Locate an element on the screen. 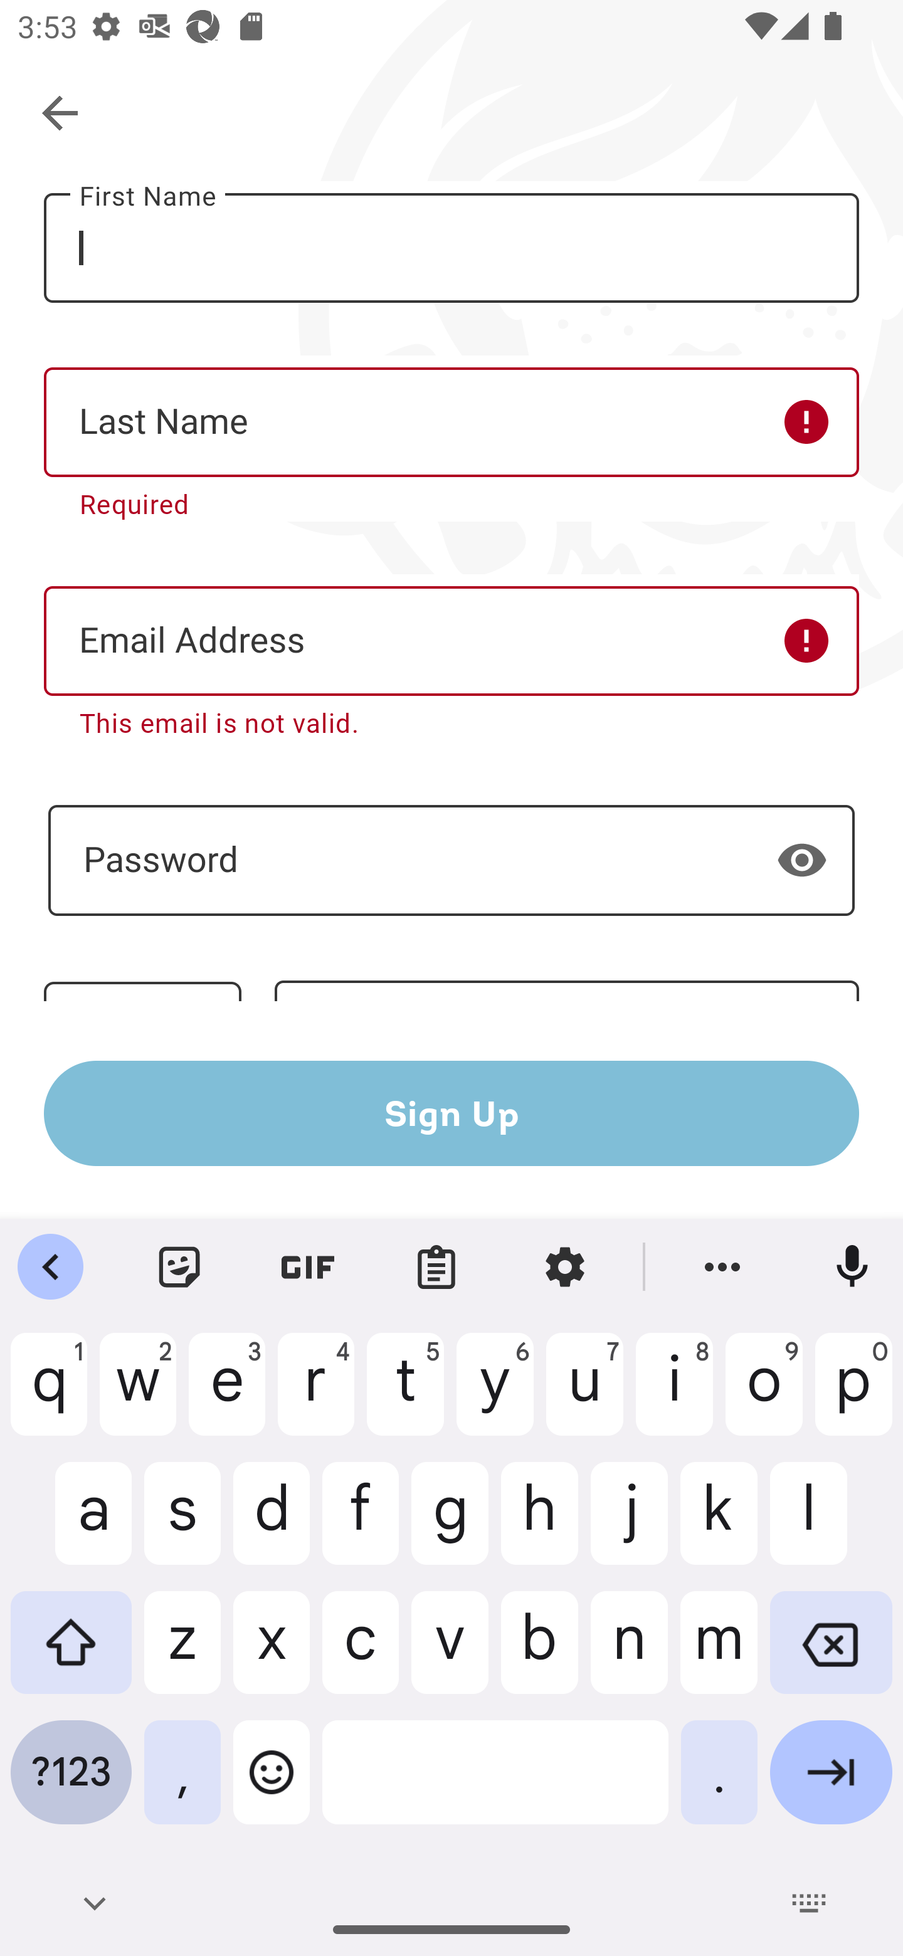 The image size is (903, 1956). Last Name - Required is located at coordinates (451, 423).